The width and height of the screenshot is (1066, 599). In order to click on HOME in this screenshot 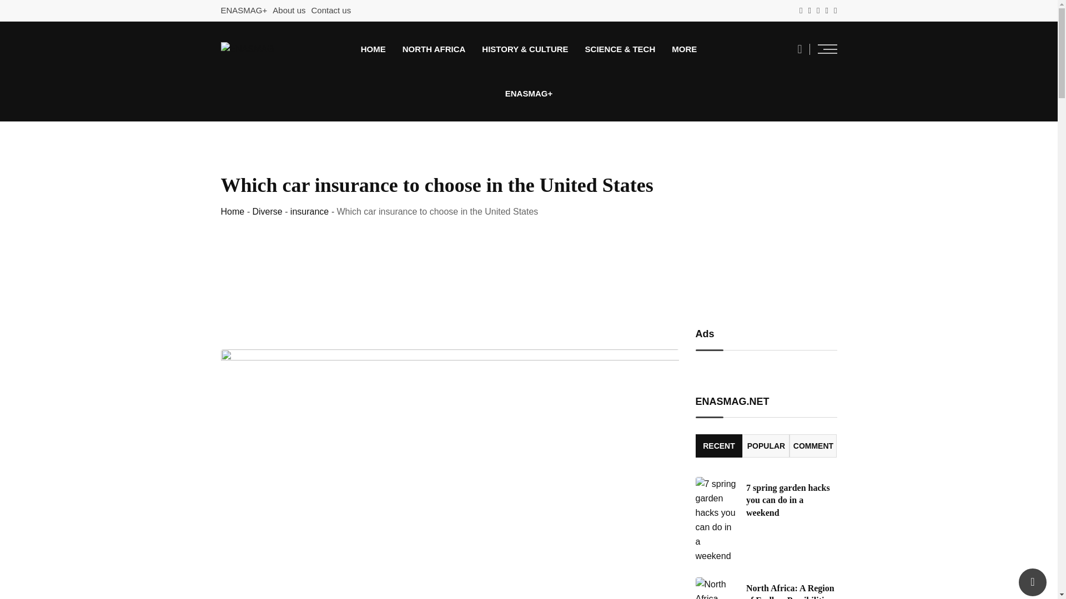, I will do `click(373, 49)`.